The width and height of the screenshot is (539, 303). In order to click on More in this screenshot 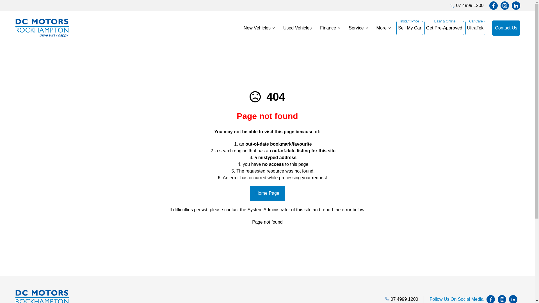, I will do `click(383, 28)`.